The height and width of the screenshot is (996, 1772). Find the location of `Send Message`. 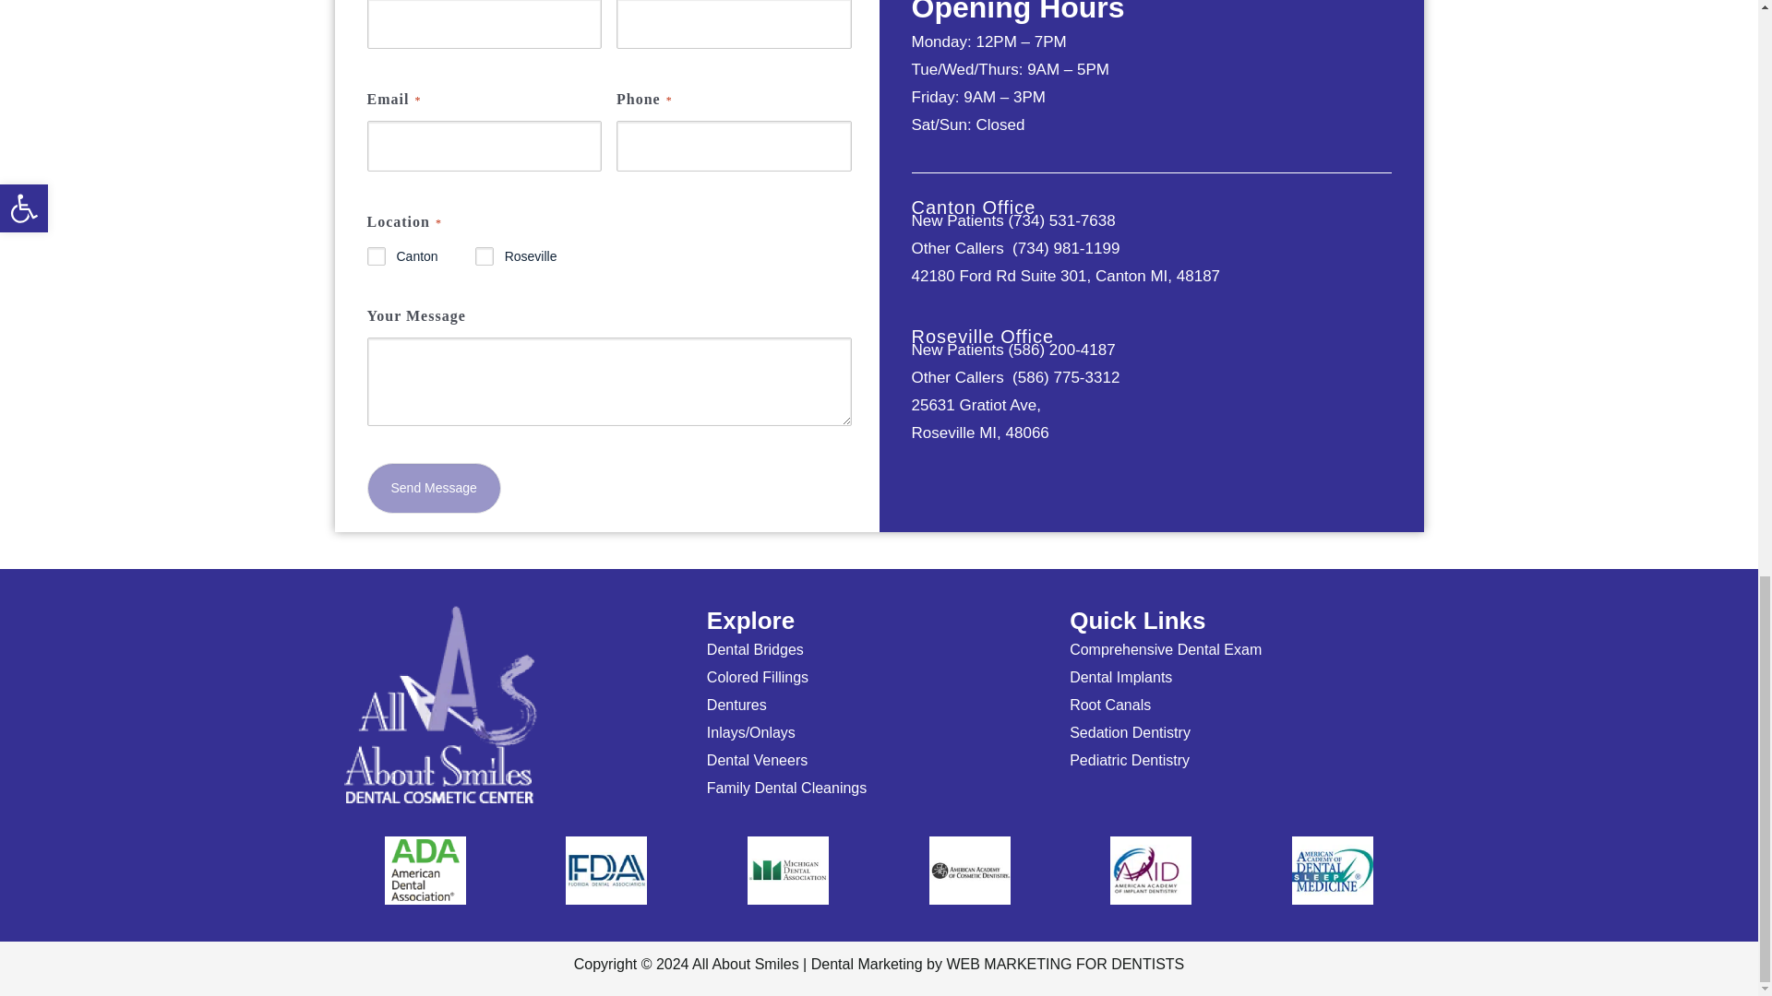

Send Message is located at coordinates (434, 489).